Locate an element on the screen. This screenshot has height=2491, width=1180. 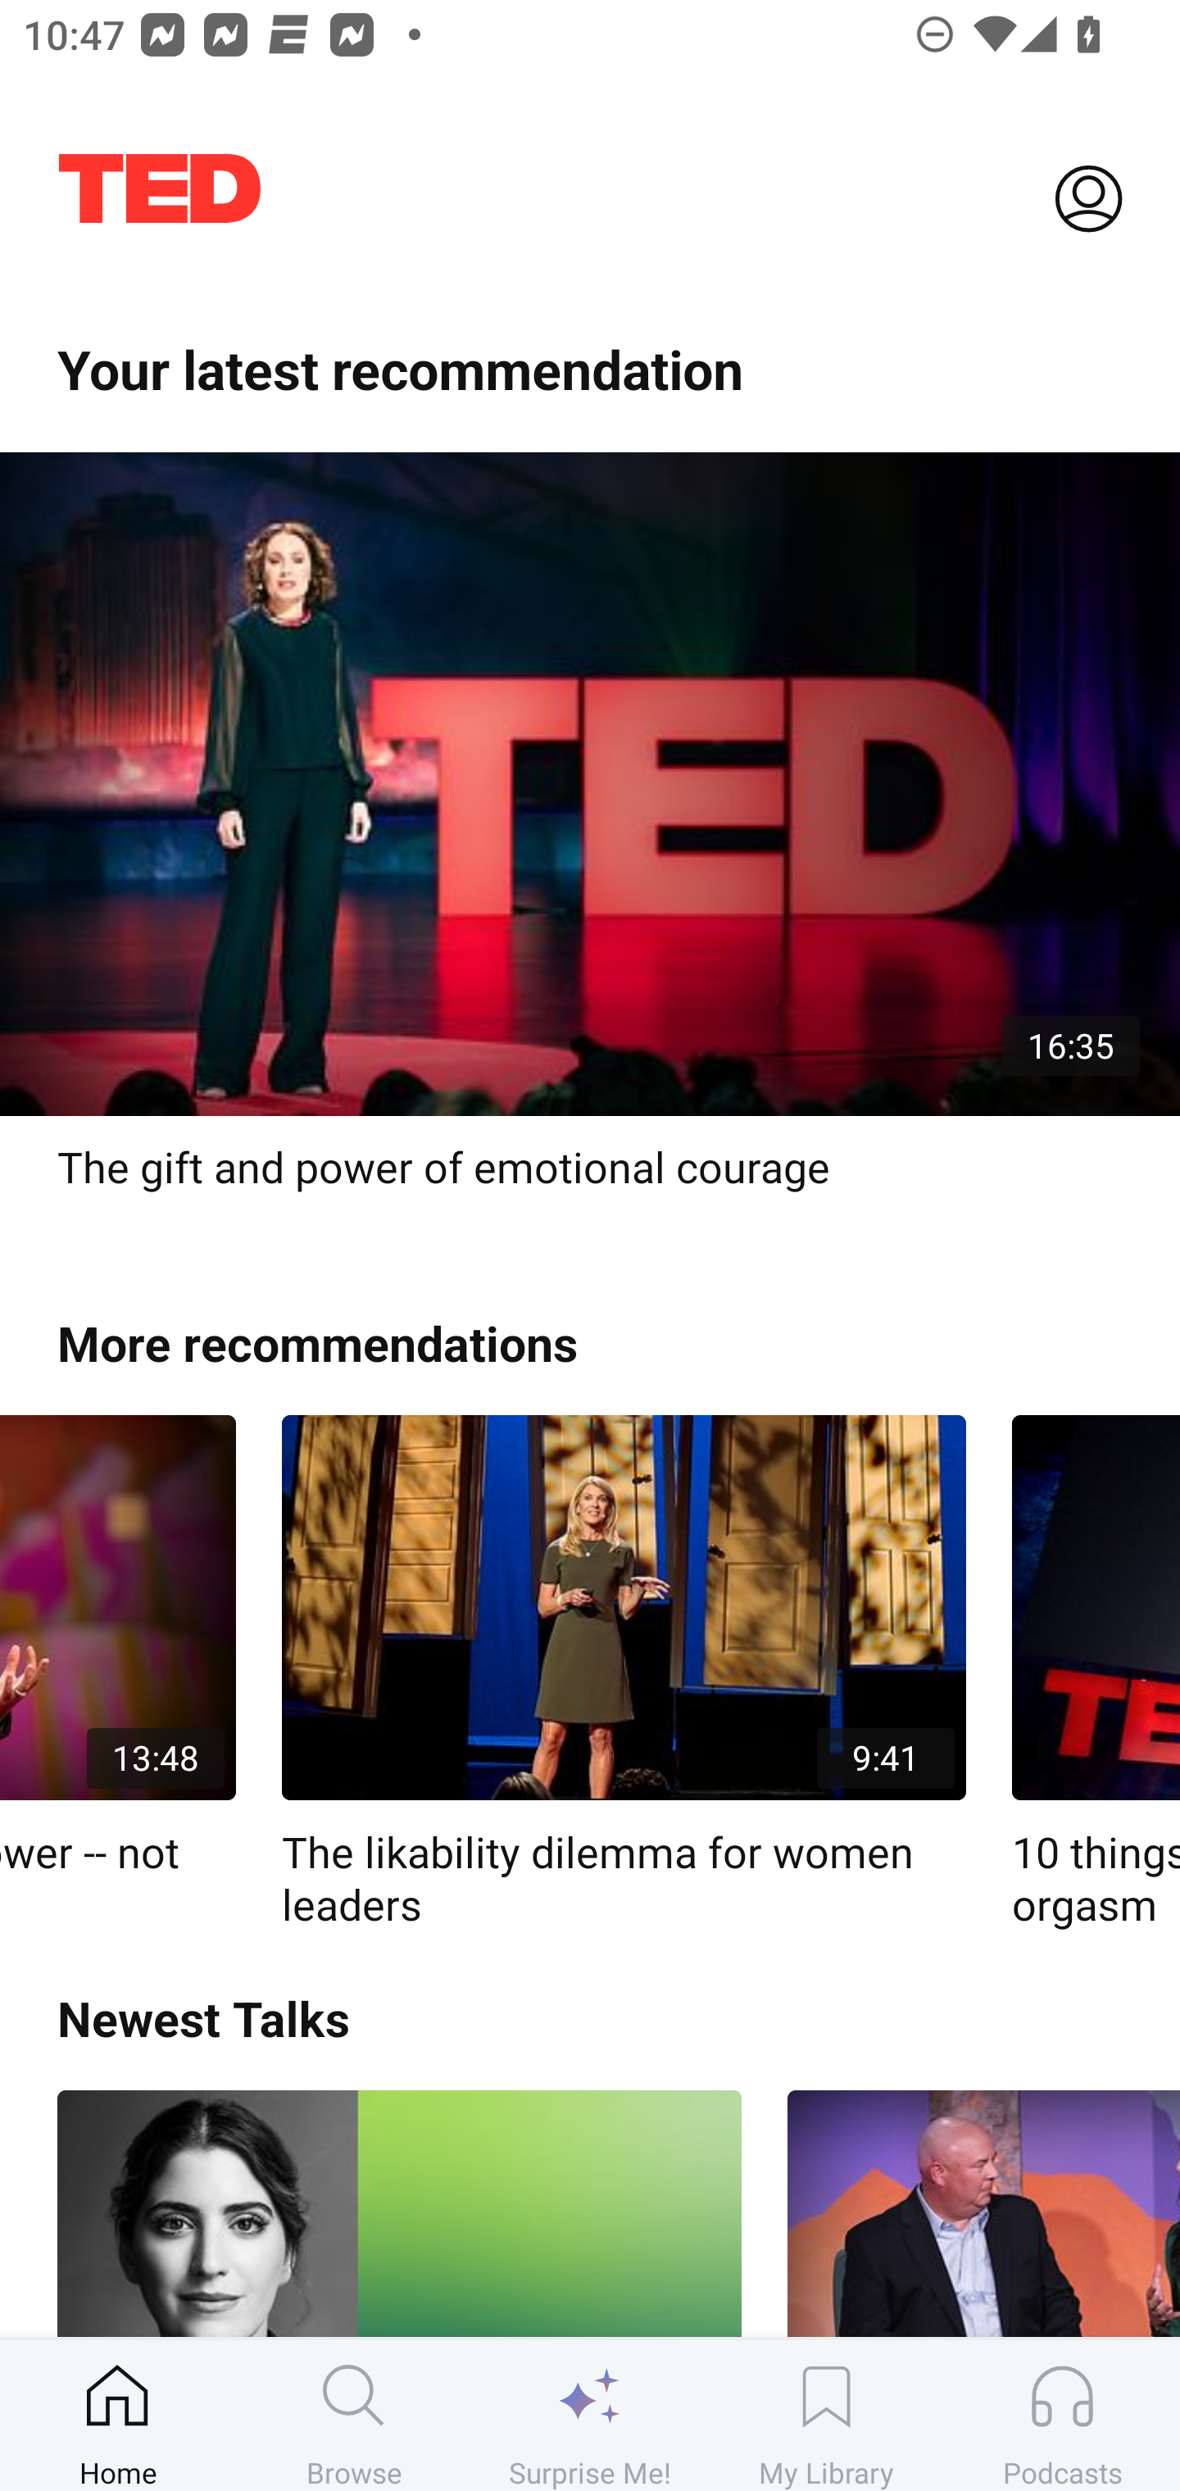
9:41 The likability dilemma for women leaders is located at coordinates (624, 1673).